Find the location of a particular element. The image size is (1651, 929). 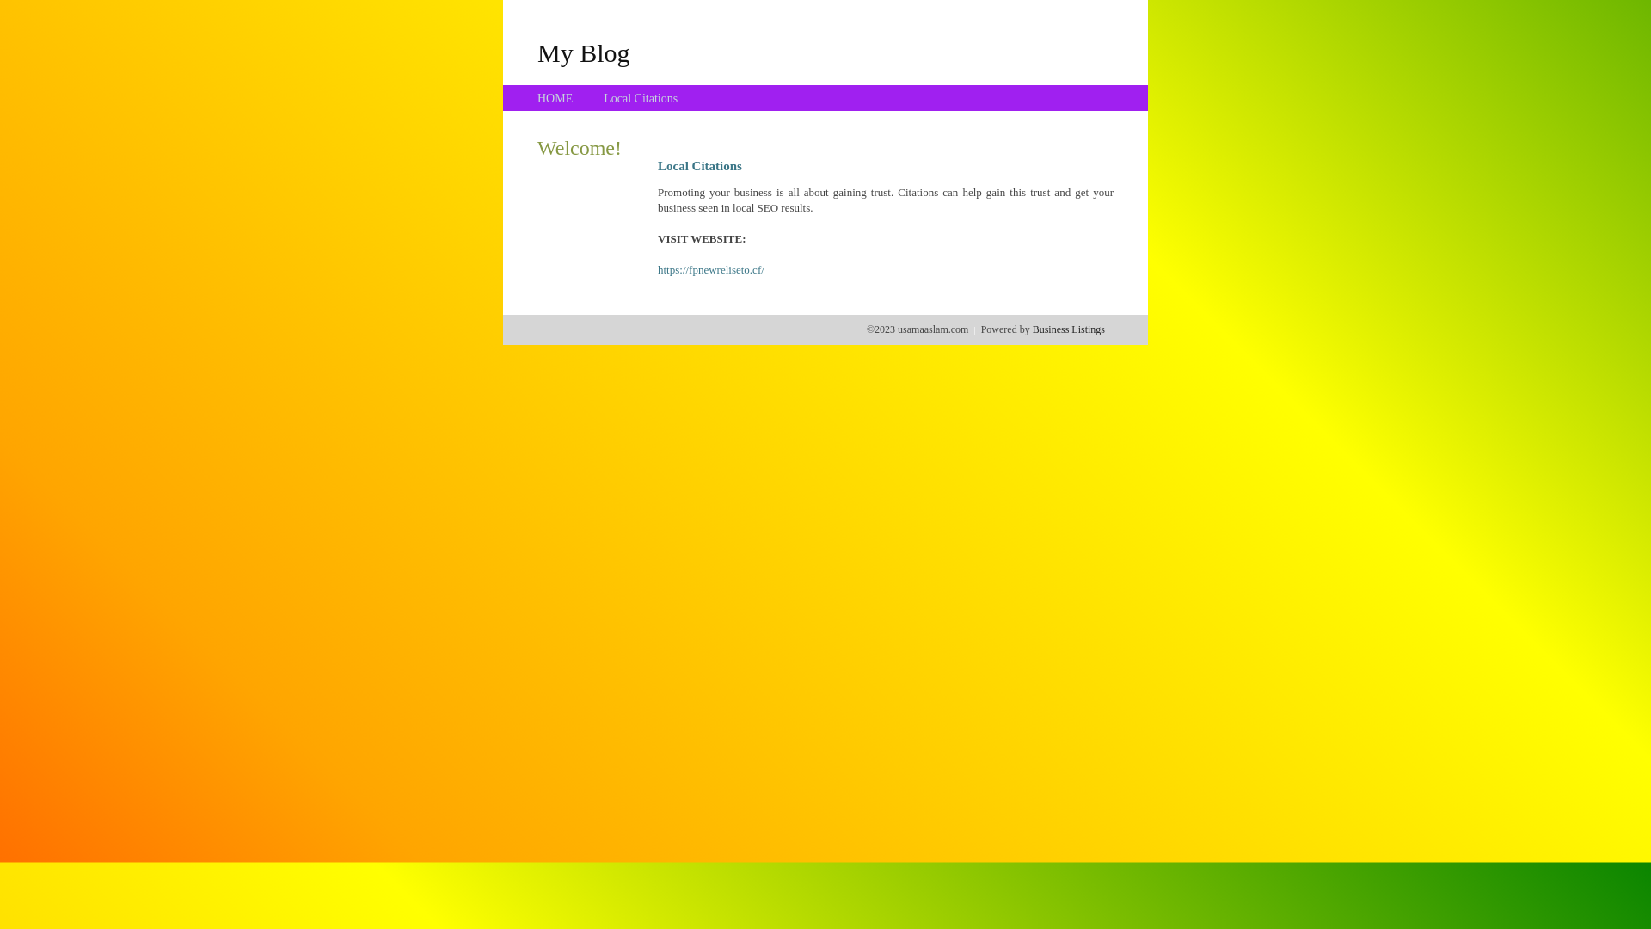

HOME is located at coordinates (555, 98).